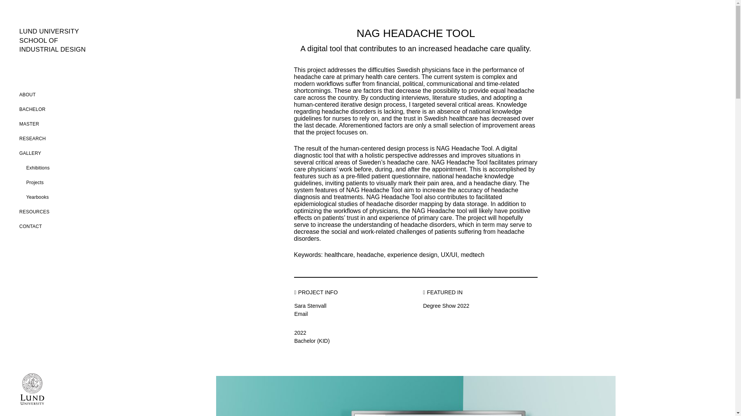 The image size is (741, 416). What do you see at coordinates (35, 182) in the screenshot?
I see `Projects` at bounding box center [35, 182].